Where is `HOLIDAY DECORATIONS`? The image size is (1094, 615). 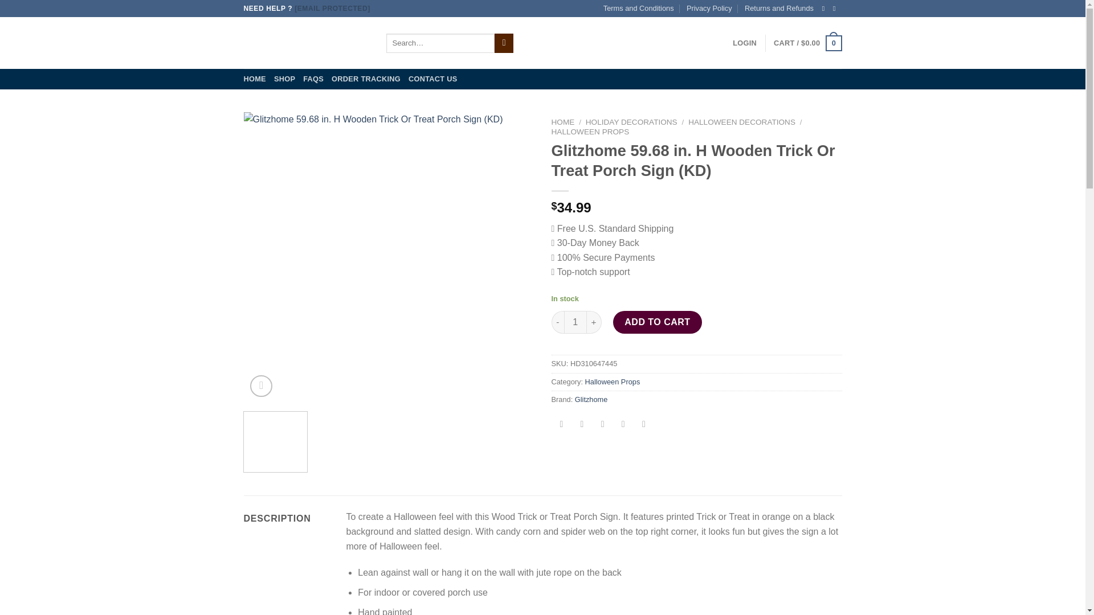
HOLIDAY DECORATIONS is located at coordinates (631, 122).